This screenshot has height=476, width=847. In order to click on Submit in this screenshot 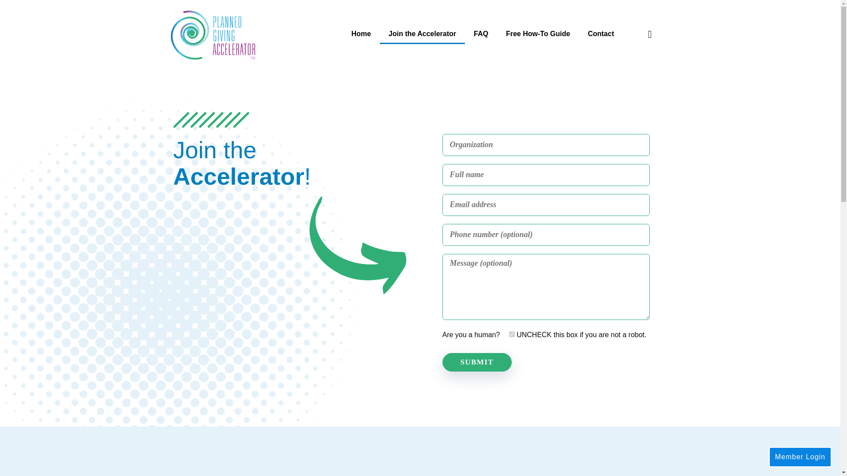, I will do `click(476, 362)`.